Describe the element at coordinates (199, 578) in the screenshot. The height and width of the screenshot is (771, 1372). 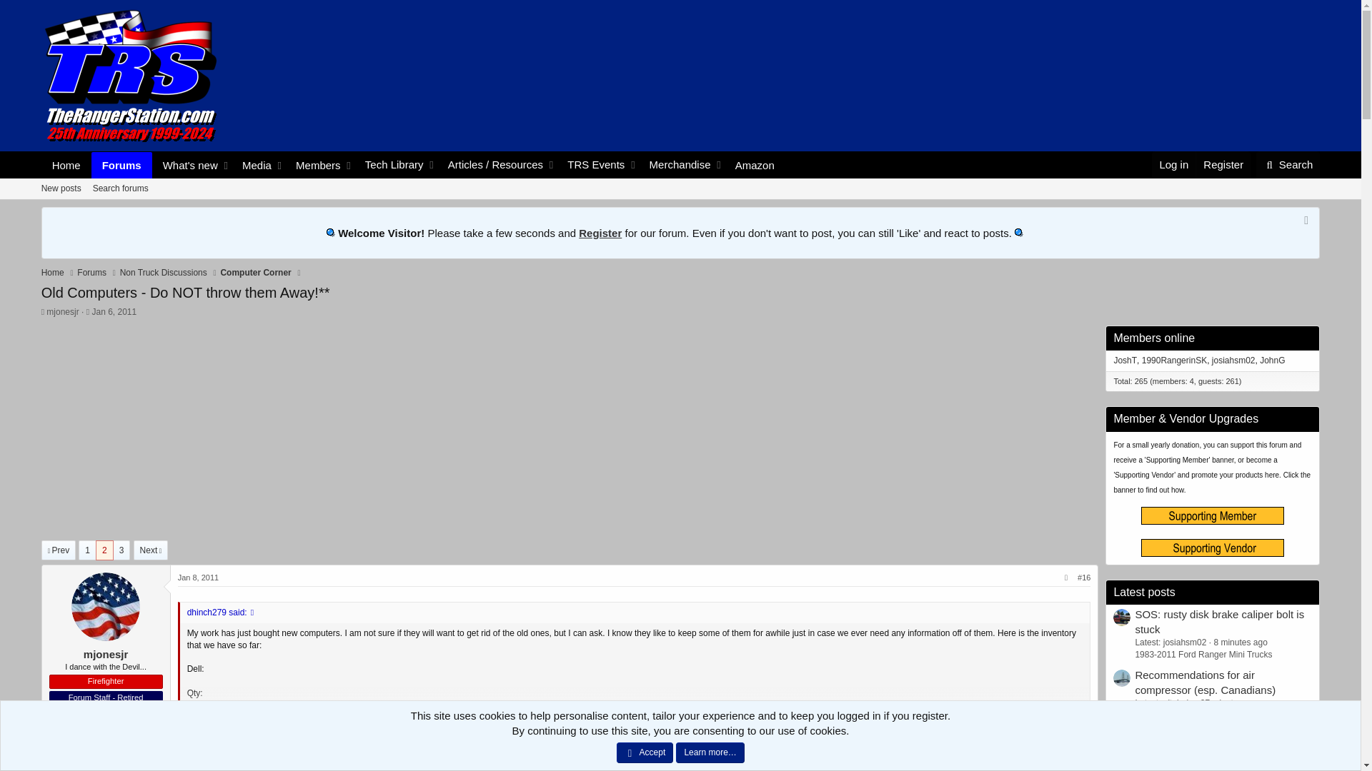
I see `Advertisement` at that location.